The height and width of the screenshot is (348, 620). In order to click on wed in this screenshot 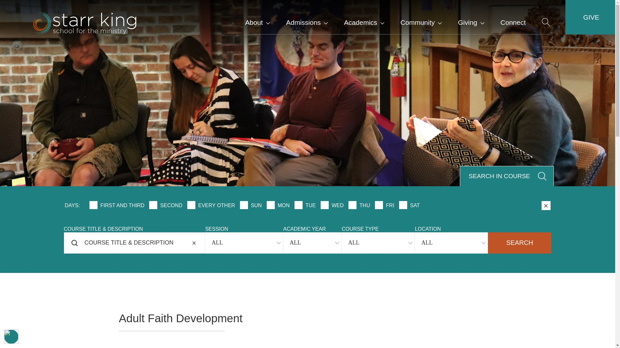, I will do `click(325, 205)`.